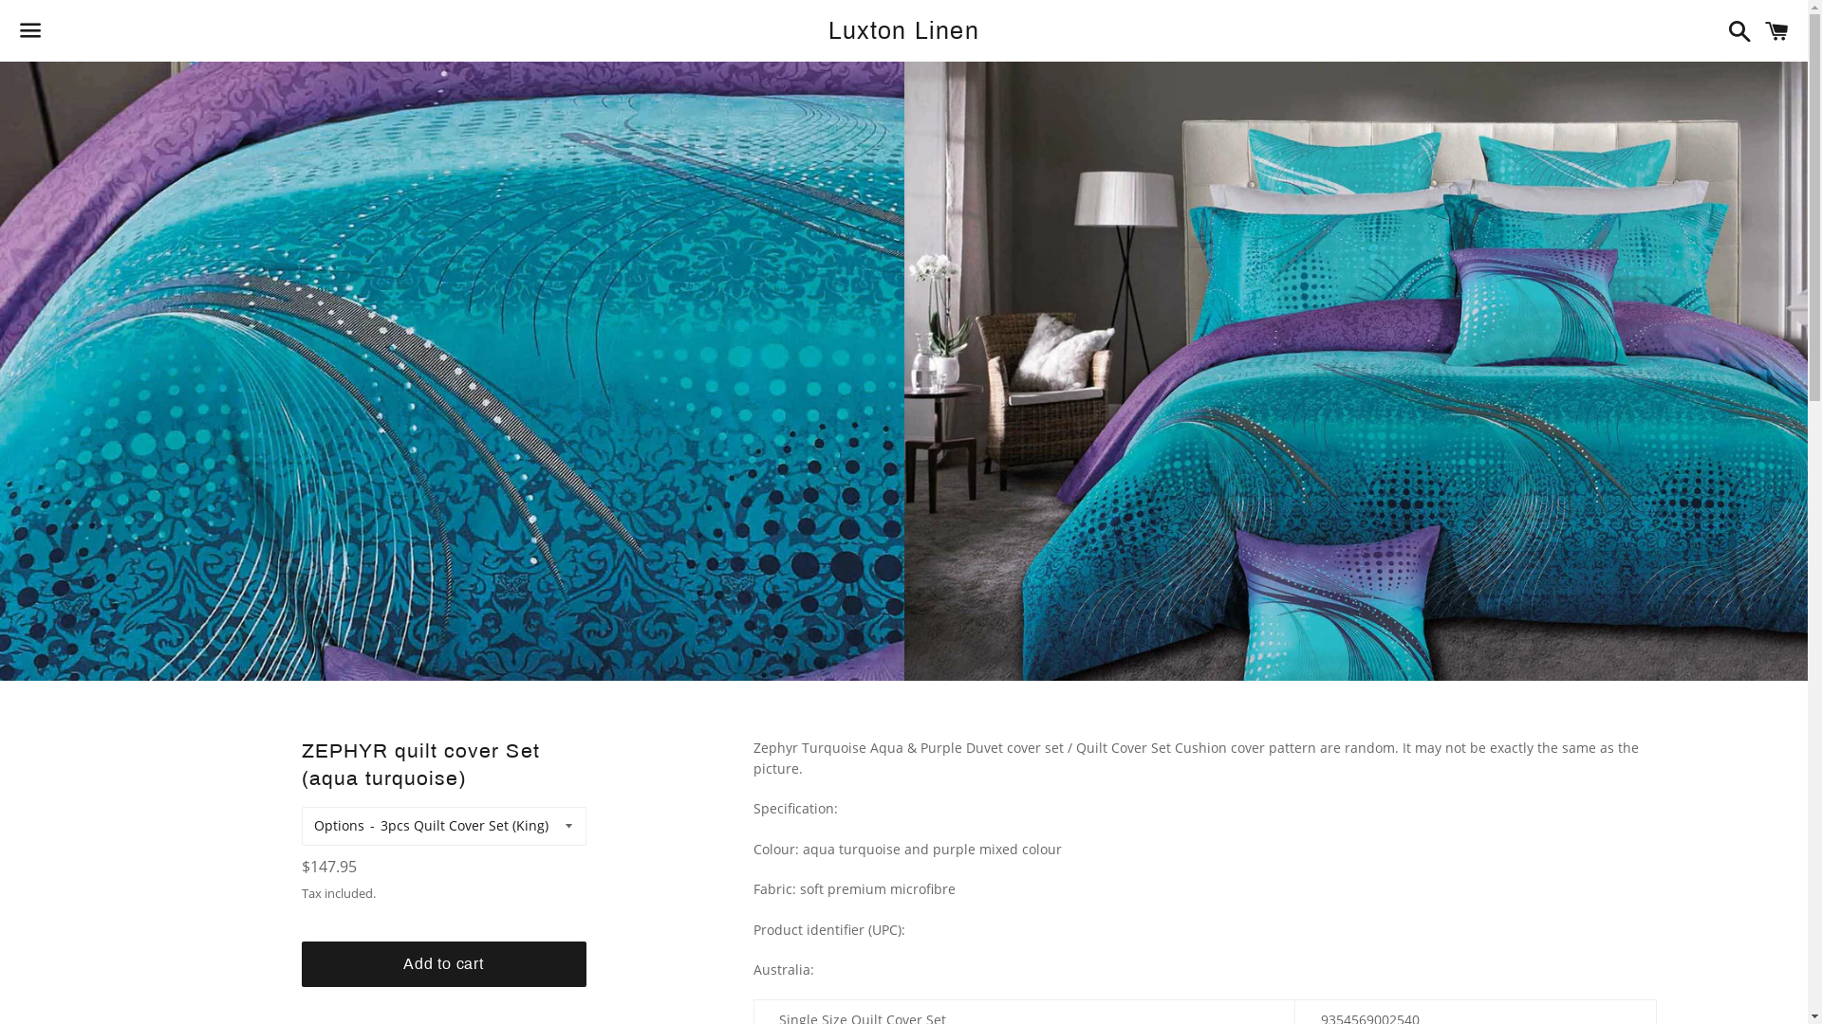  Describe the element at coordinates (30, 31) in the screenshot. I see `Menu` at that location.